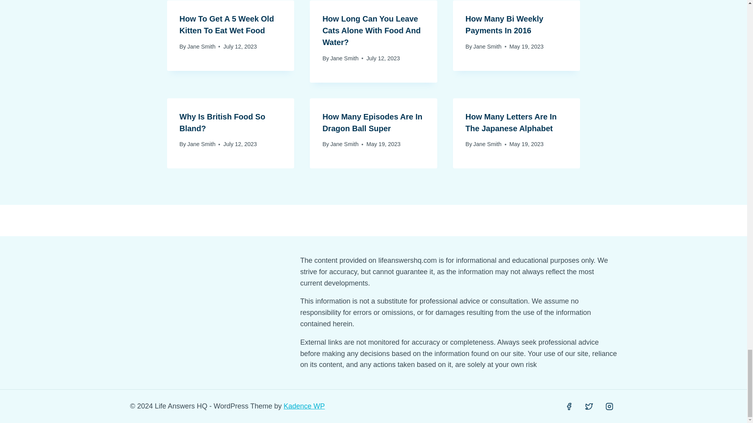 This screenshot has height=423, width=753. What do you see at coordinates (504, 24) in the screenshot?
I see `How Many Bi Weekly Payments In 2016` at bounding box center [504, 24].